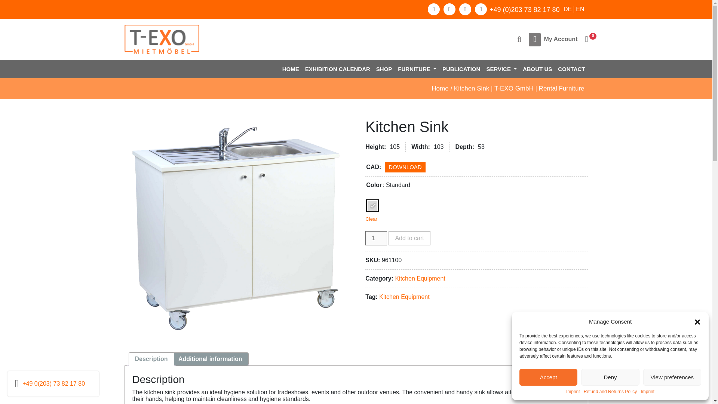  What do you see at coordinates (461, 69) in the screenshot?
I see `PUBLICATION` at bounding box center [461, 69].